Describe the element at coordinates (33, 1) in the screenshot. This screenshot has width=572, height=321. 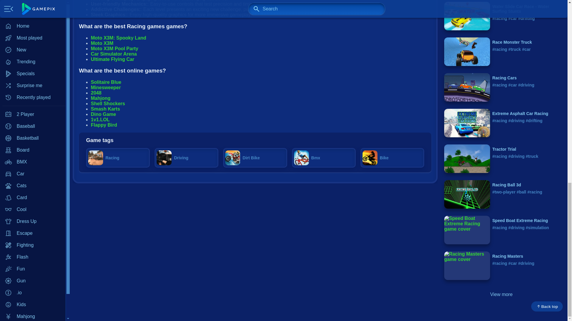
I see `Snake` at that location.